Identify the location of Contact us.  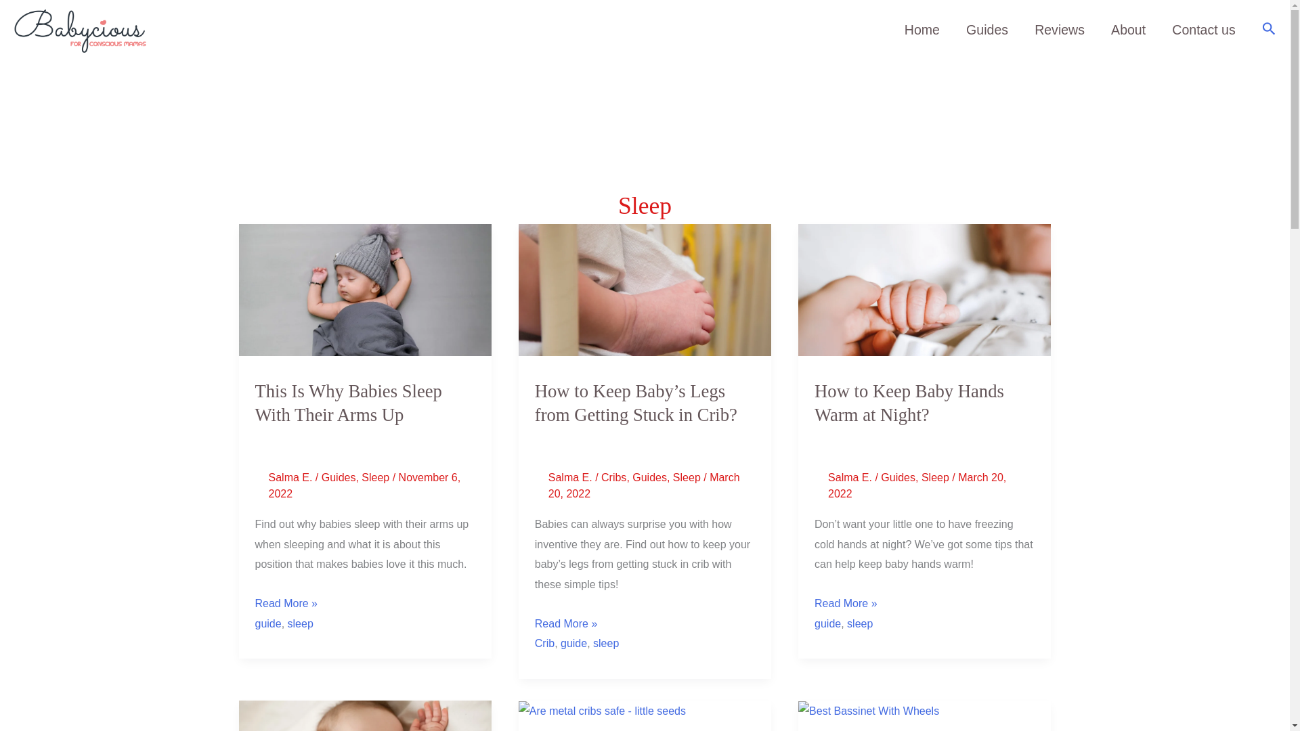
(1204, 29).